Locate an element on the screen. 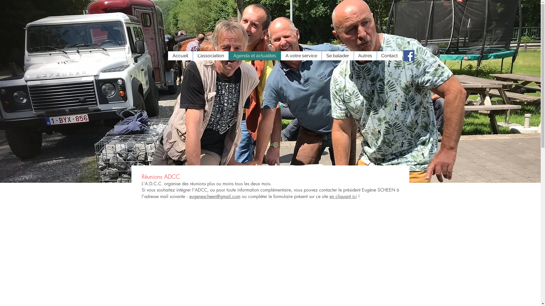  en cliquant ici is located at coordinates (343, 197).